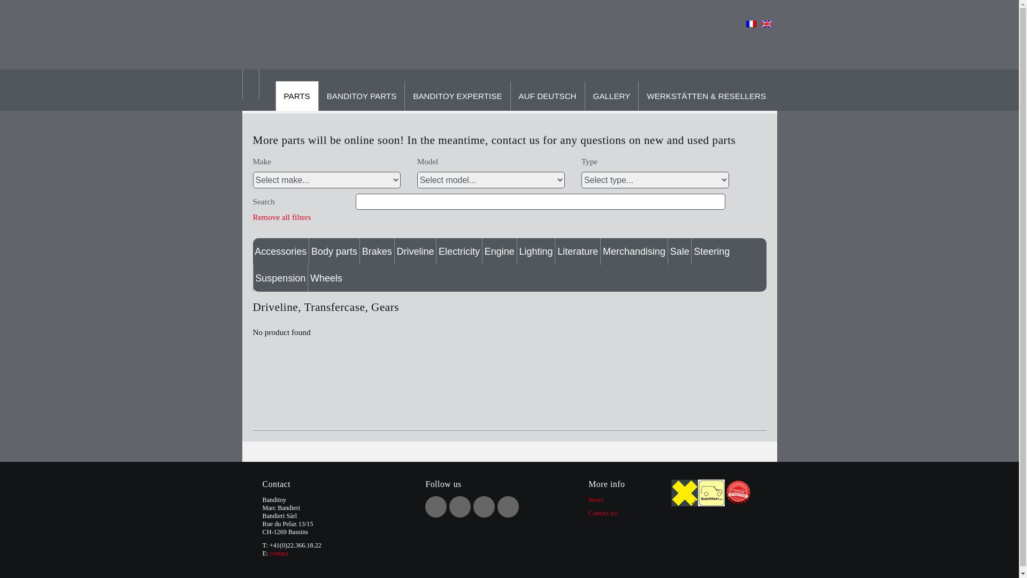 The width and height of the screenshot is (1027, 578). What do you see at coordinates (508, 507) in the screenshot?
I see `Follow us Instagram` at bounding box center [508, 507].